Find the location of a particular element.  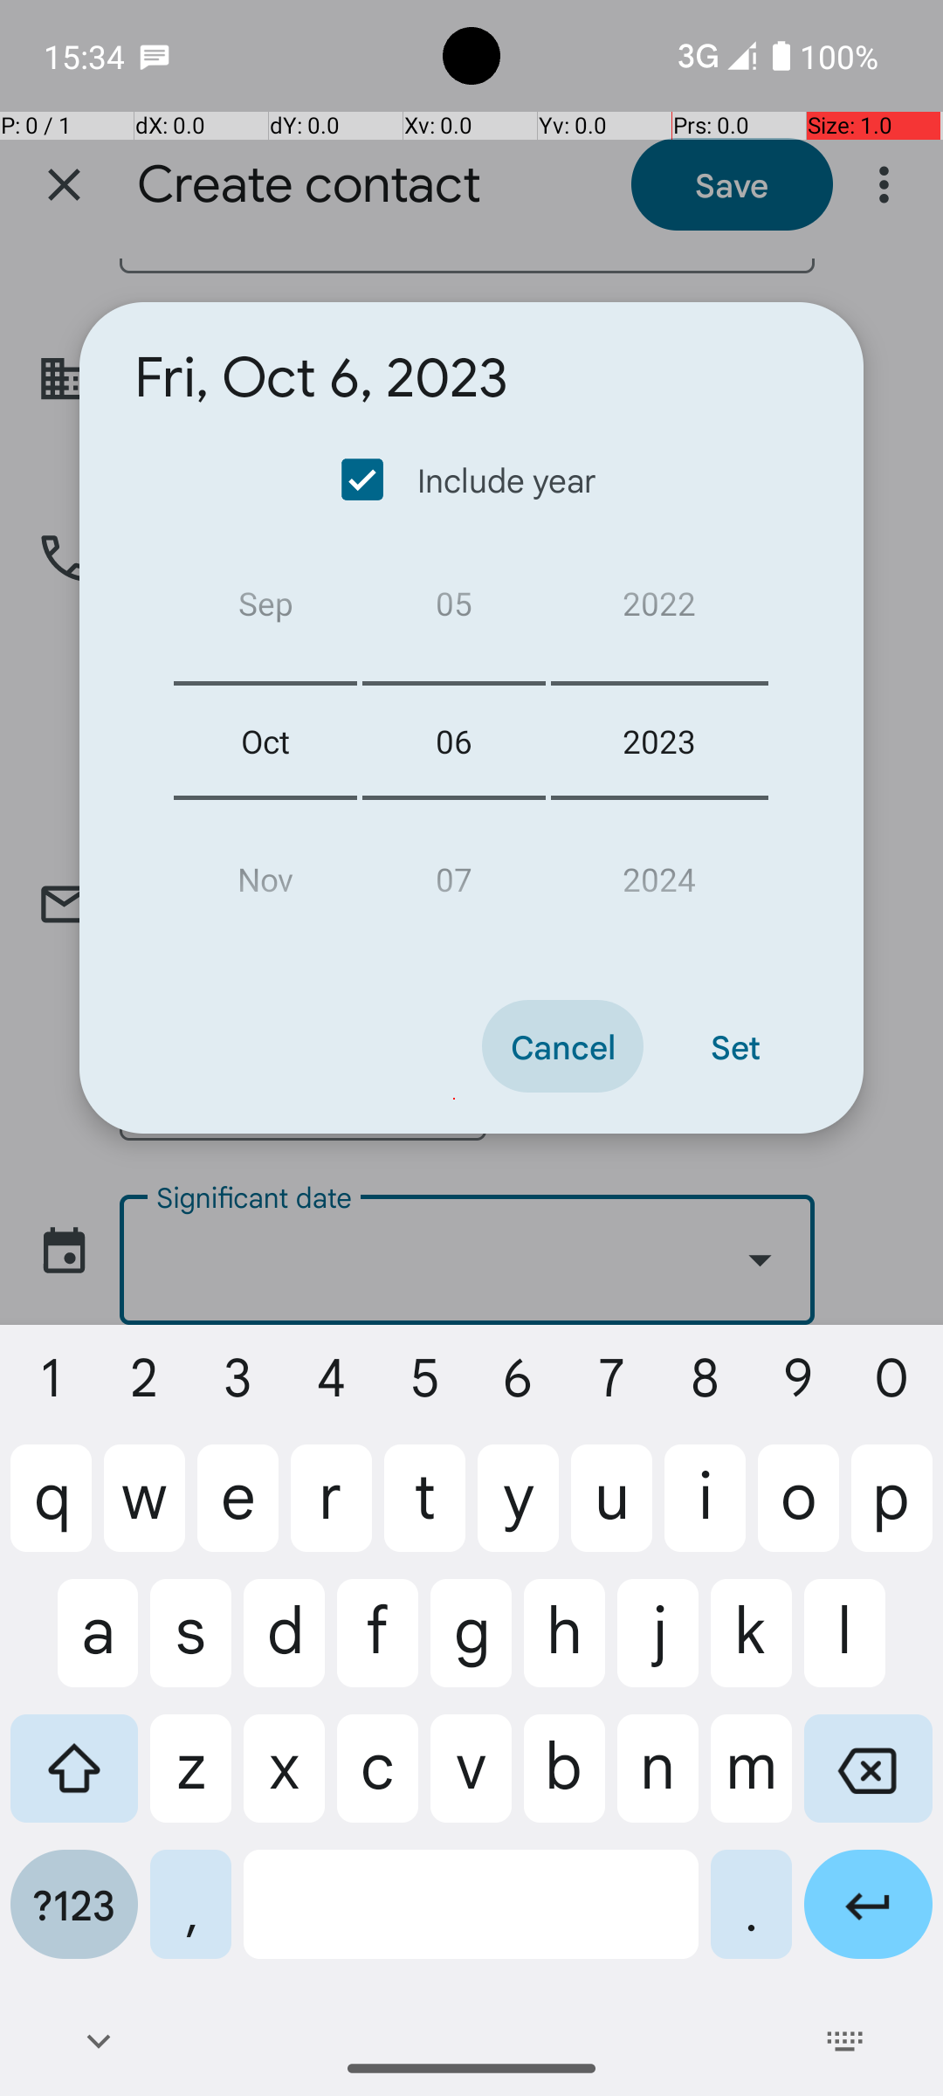

2024 is located at coordinates (660, 872).